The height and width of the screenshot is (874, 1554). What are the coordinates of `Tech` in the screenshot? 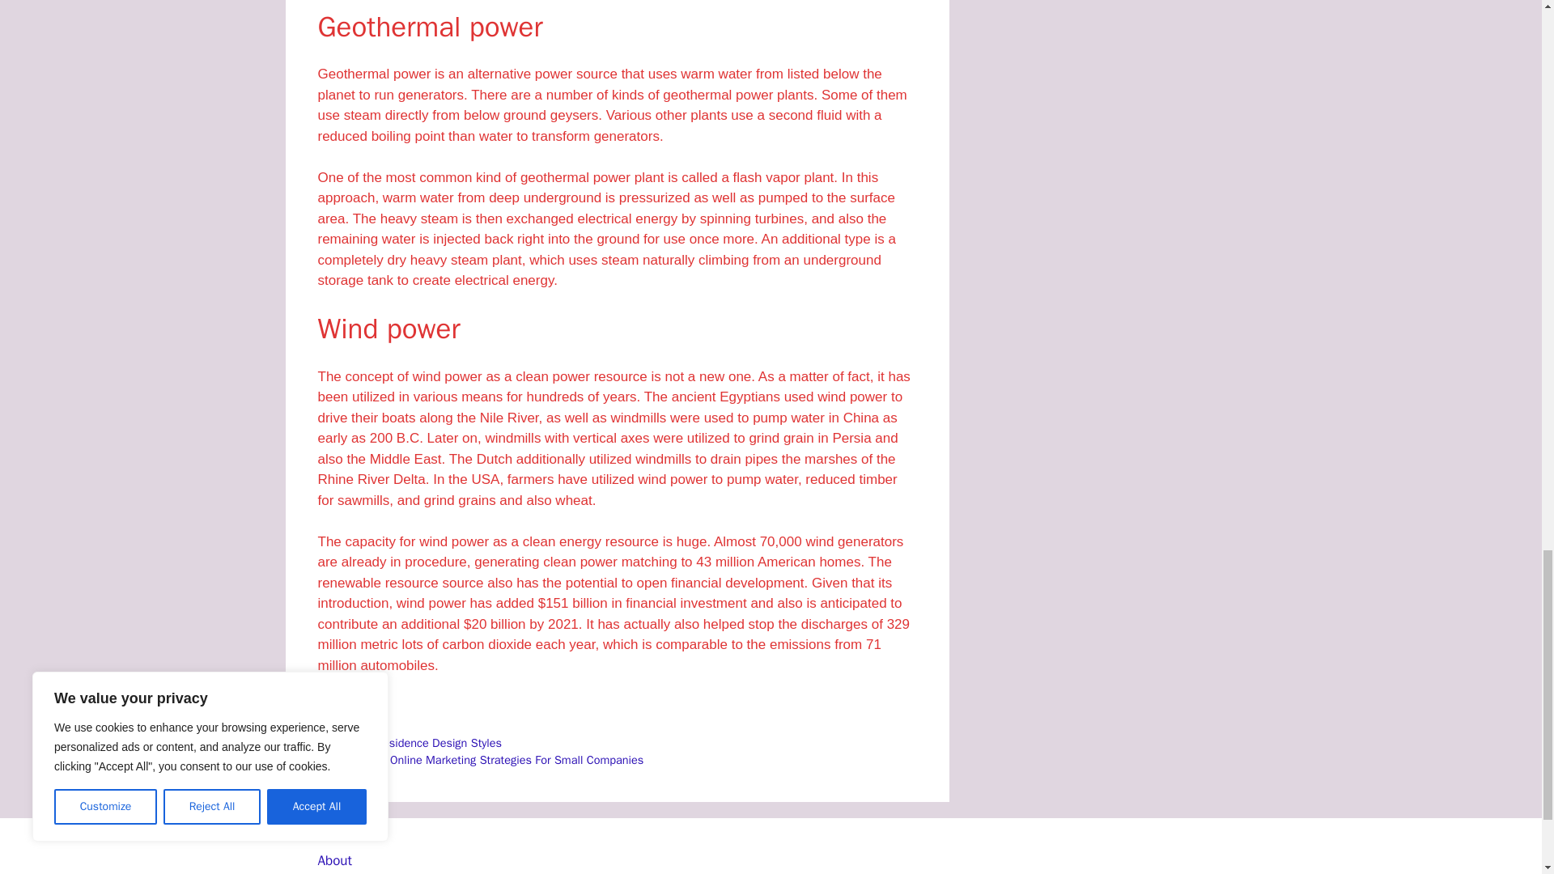 It's located at (348, 707).